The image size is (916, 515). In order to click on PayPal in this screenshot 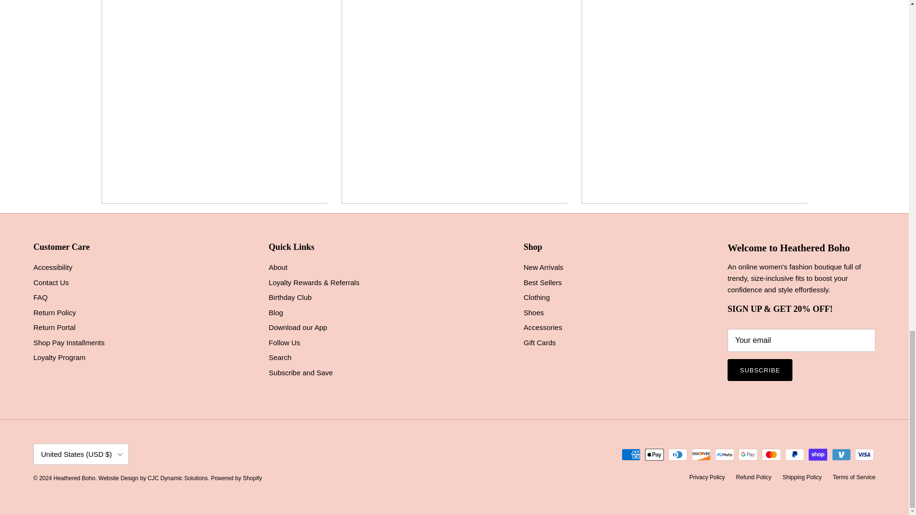, I will do `click(794, 454)`.